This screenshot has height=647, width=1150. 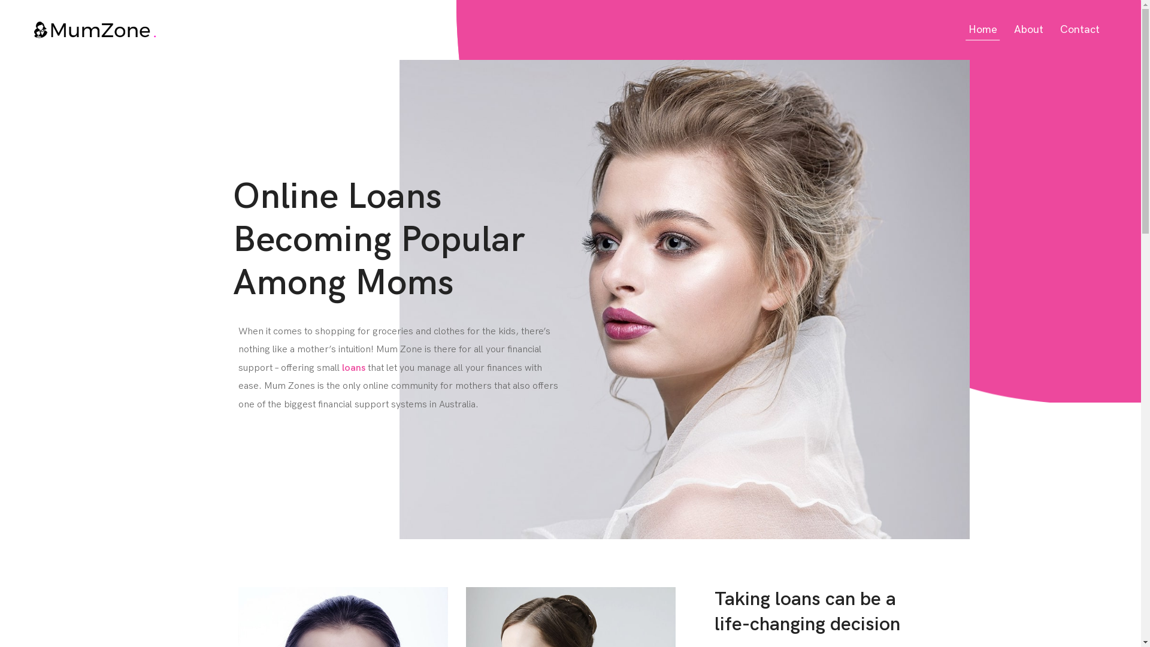 I want to click on loans, so click(x=353, y=368).